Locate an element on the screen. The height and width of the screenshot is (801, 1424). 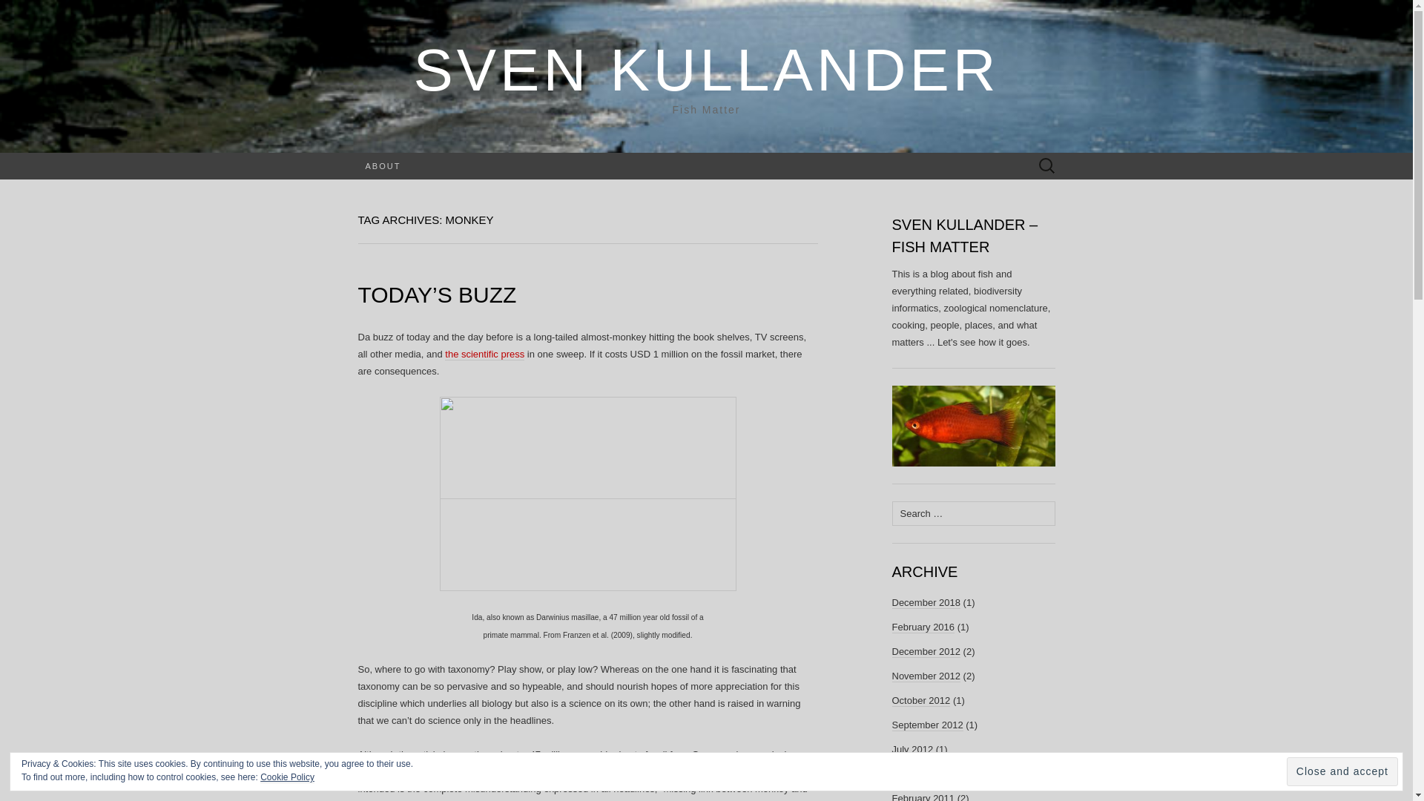
Sven Kullander is located at coordinates (706, 70).